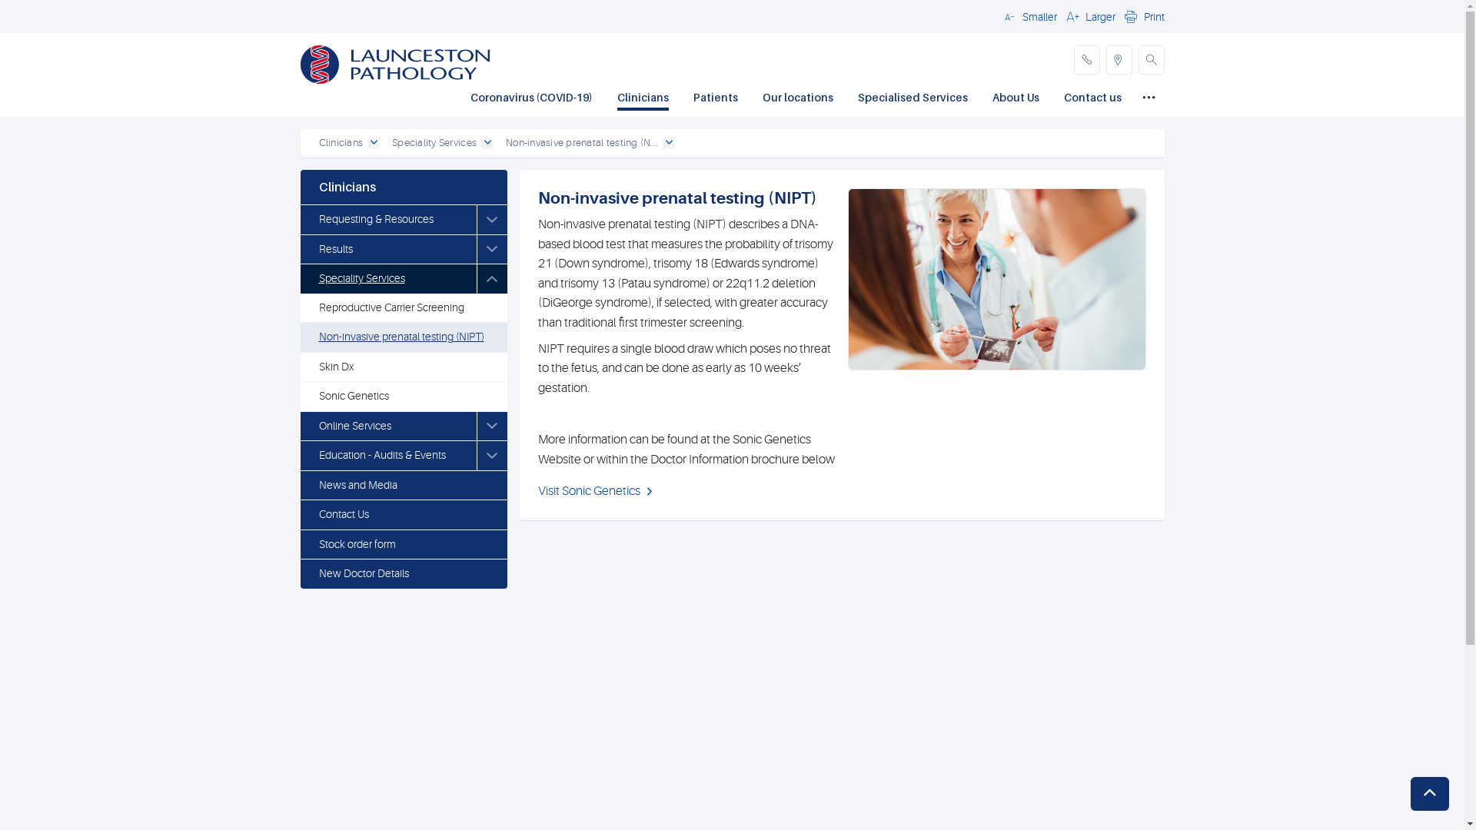 The height and width of the screenshot is (830, 1476). I want to click on News and Media, so click(403, 486).